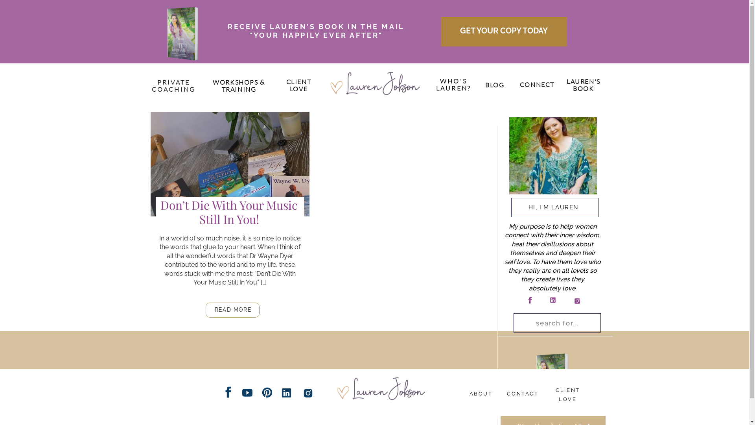 Image resolution: width=755 pixels, height=425 pixels. What do you see at coordinates (239, 88) in the screenshot?
I see `WORKSHOPS & TRAINING` at bounding box center [239, 88].